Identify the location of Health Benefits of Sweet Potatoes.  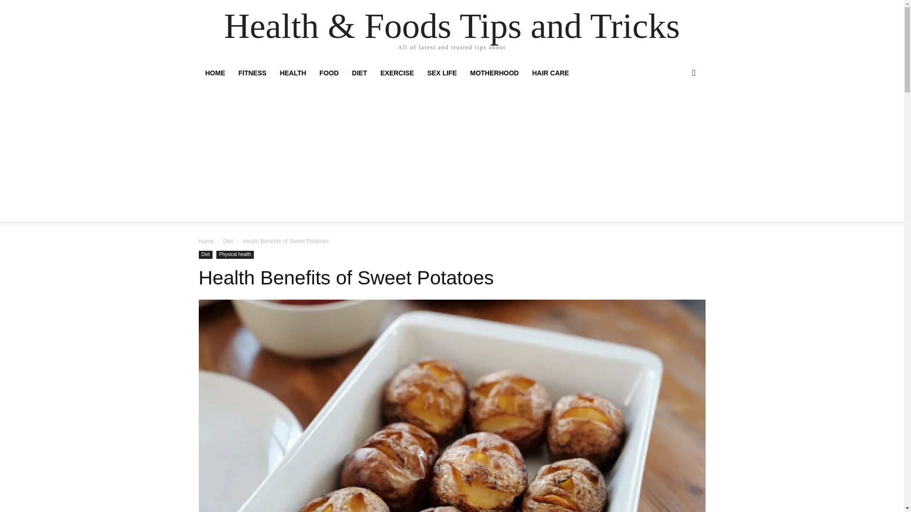
(346, 278).